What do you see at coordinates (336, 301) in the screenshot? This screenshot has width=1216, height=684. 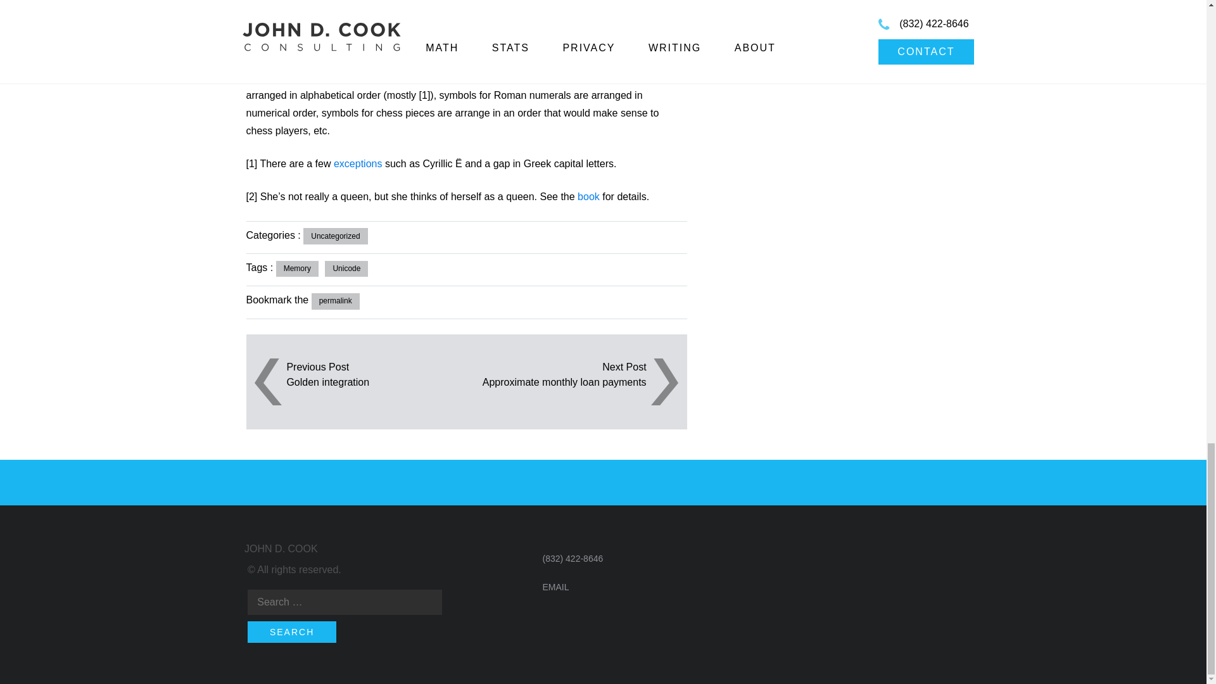 I see `Permalink to How to memorize Unicode codepoints` at bounding box center [336, 301].